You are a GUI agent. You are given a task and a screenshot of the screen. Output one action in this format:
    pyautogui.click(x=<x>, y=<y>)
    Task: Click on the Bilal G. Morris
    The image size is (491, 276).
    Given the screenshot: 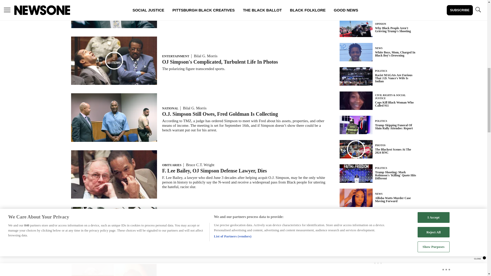 What is the action you would take?
    pyautogui.click(x=194, y=108)
    